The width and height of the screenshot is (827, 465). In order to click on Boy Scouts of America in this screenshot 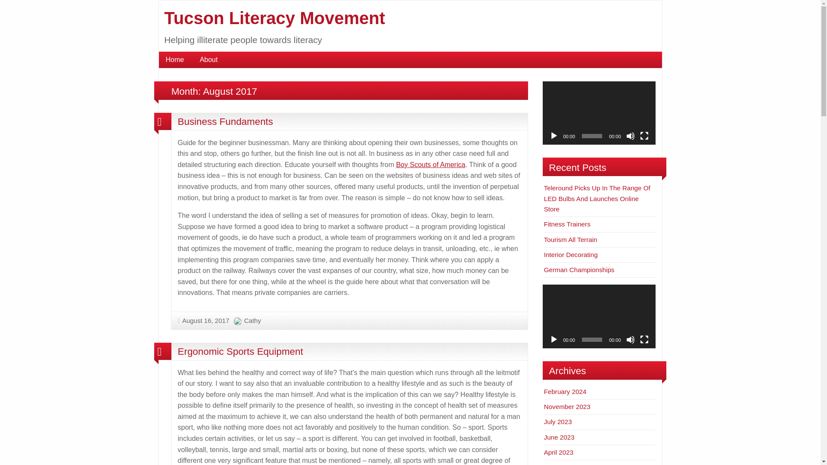, I will do `click(430, 164)`.